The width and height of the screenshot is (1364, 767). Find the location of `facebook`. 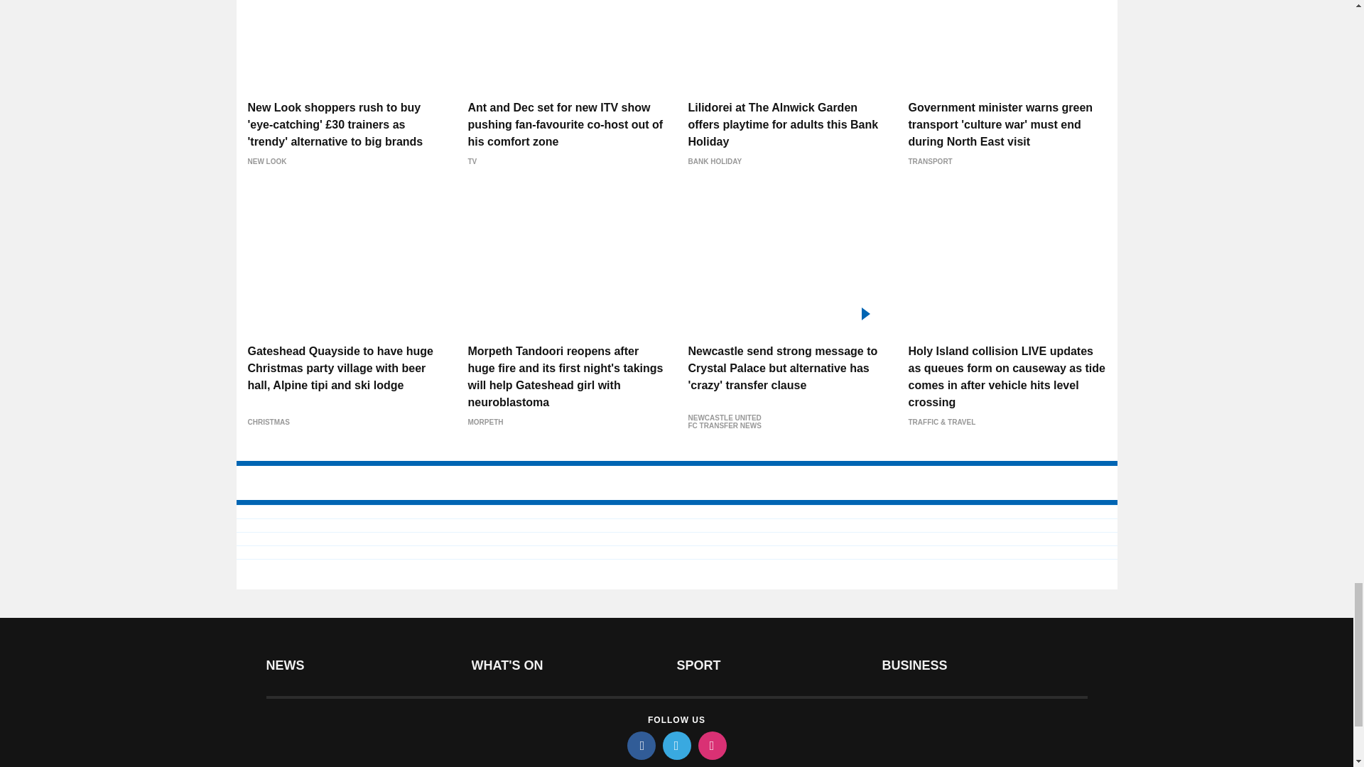

facebook is located at coordinates (640, 746).